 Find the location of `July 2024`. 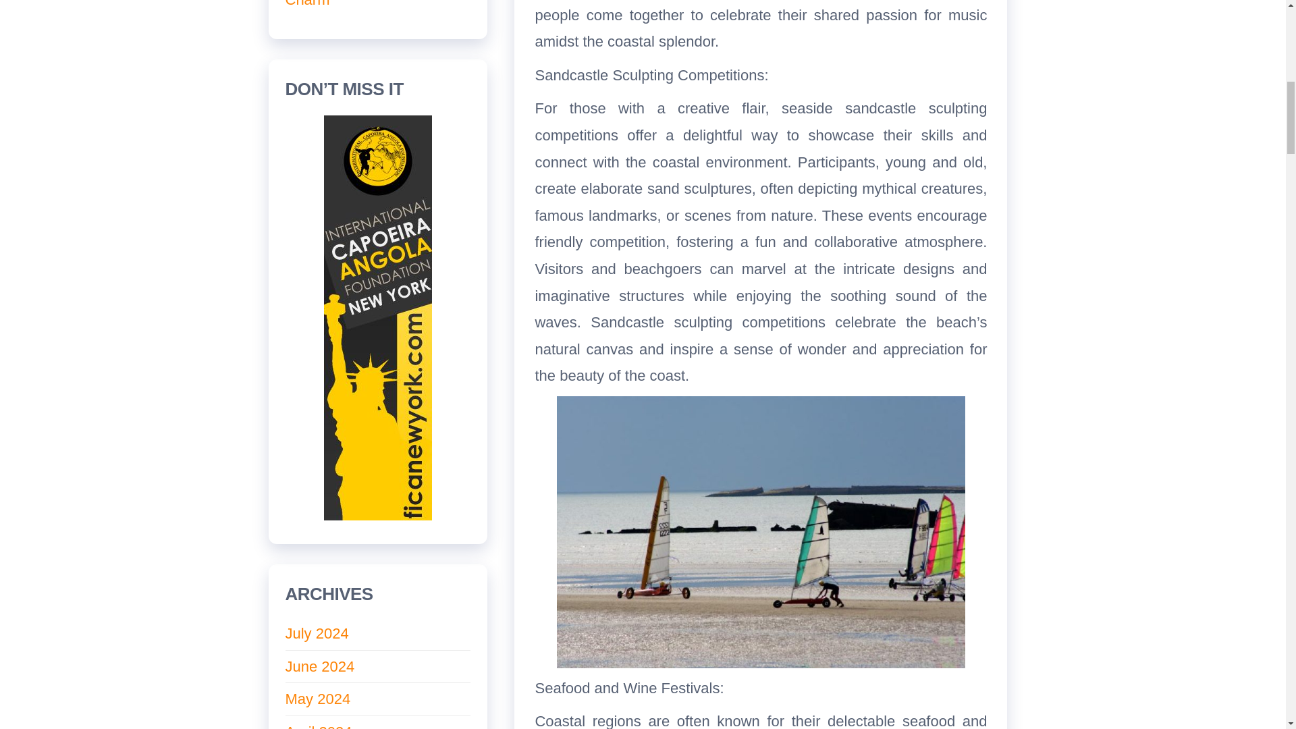

July 2024 is located at coordinates (317, 633).